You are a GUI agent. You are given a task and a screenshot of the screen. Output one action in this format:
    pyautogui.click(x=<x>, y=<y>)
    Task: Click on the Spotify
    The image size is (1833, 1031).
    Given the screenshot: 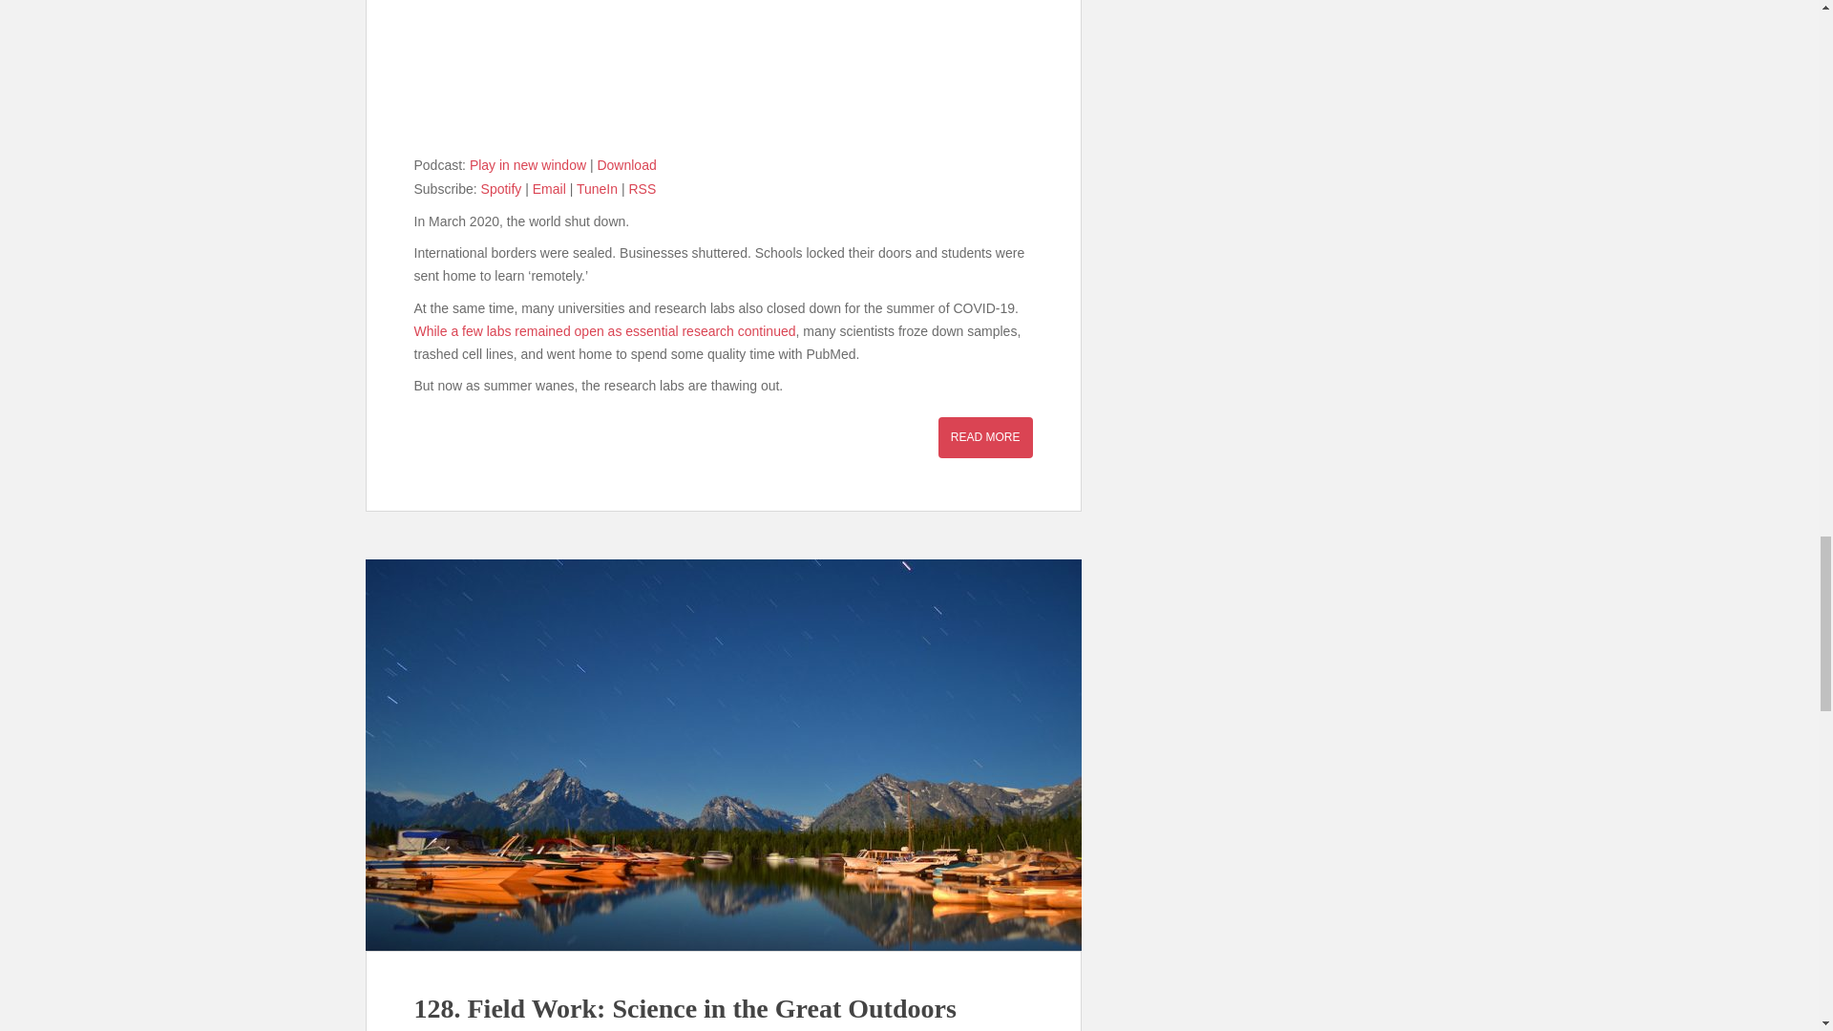 What is the action you would take?
    pyautogui.click(x=501, y=189)
    